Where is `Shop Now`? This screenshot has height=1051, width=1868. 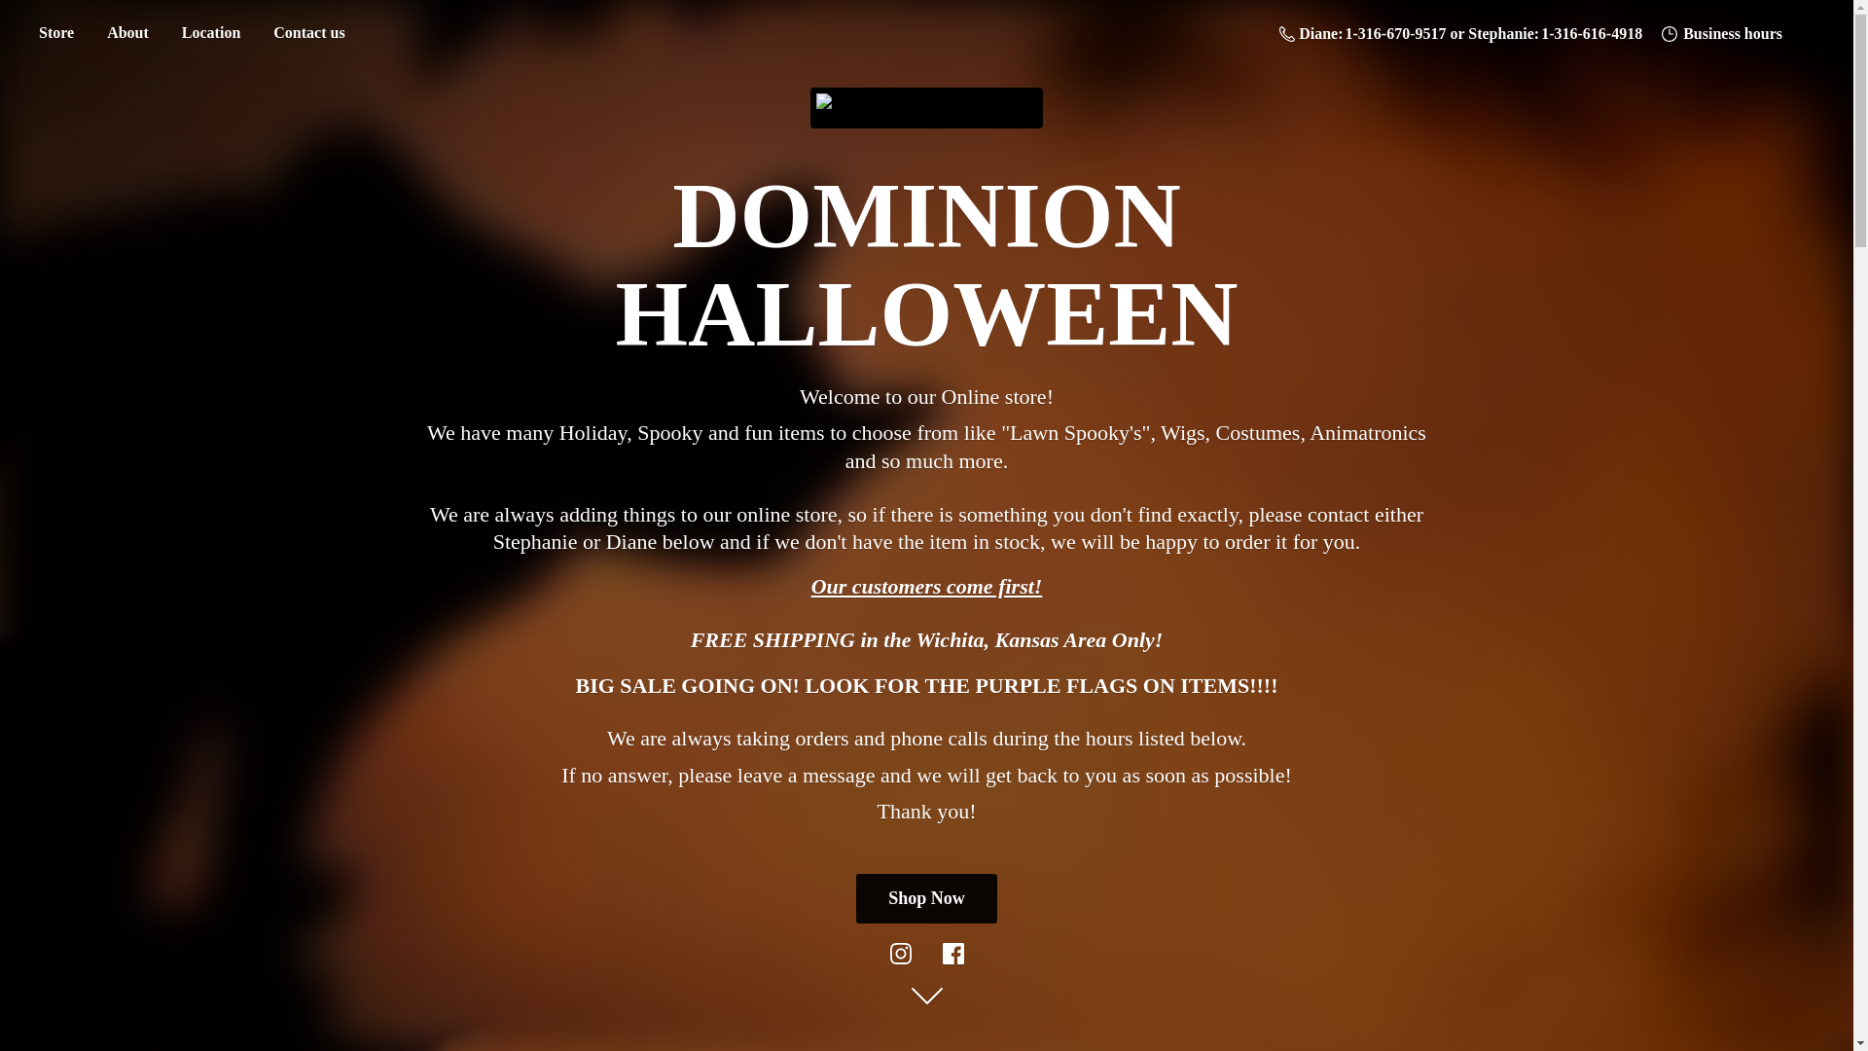 Shop Now is located at coordinates (926, 898).